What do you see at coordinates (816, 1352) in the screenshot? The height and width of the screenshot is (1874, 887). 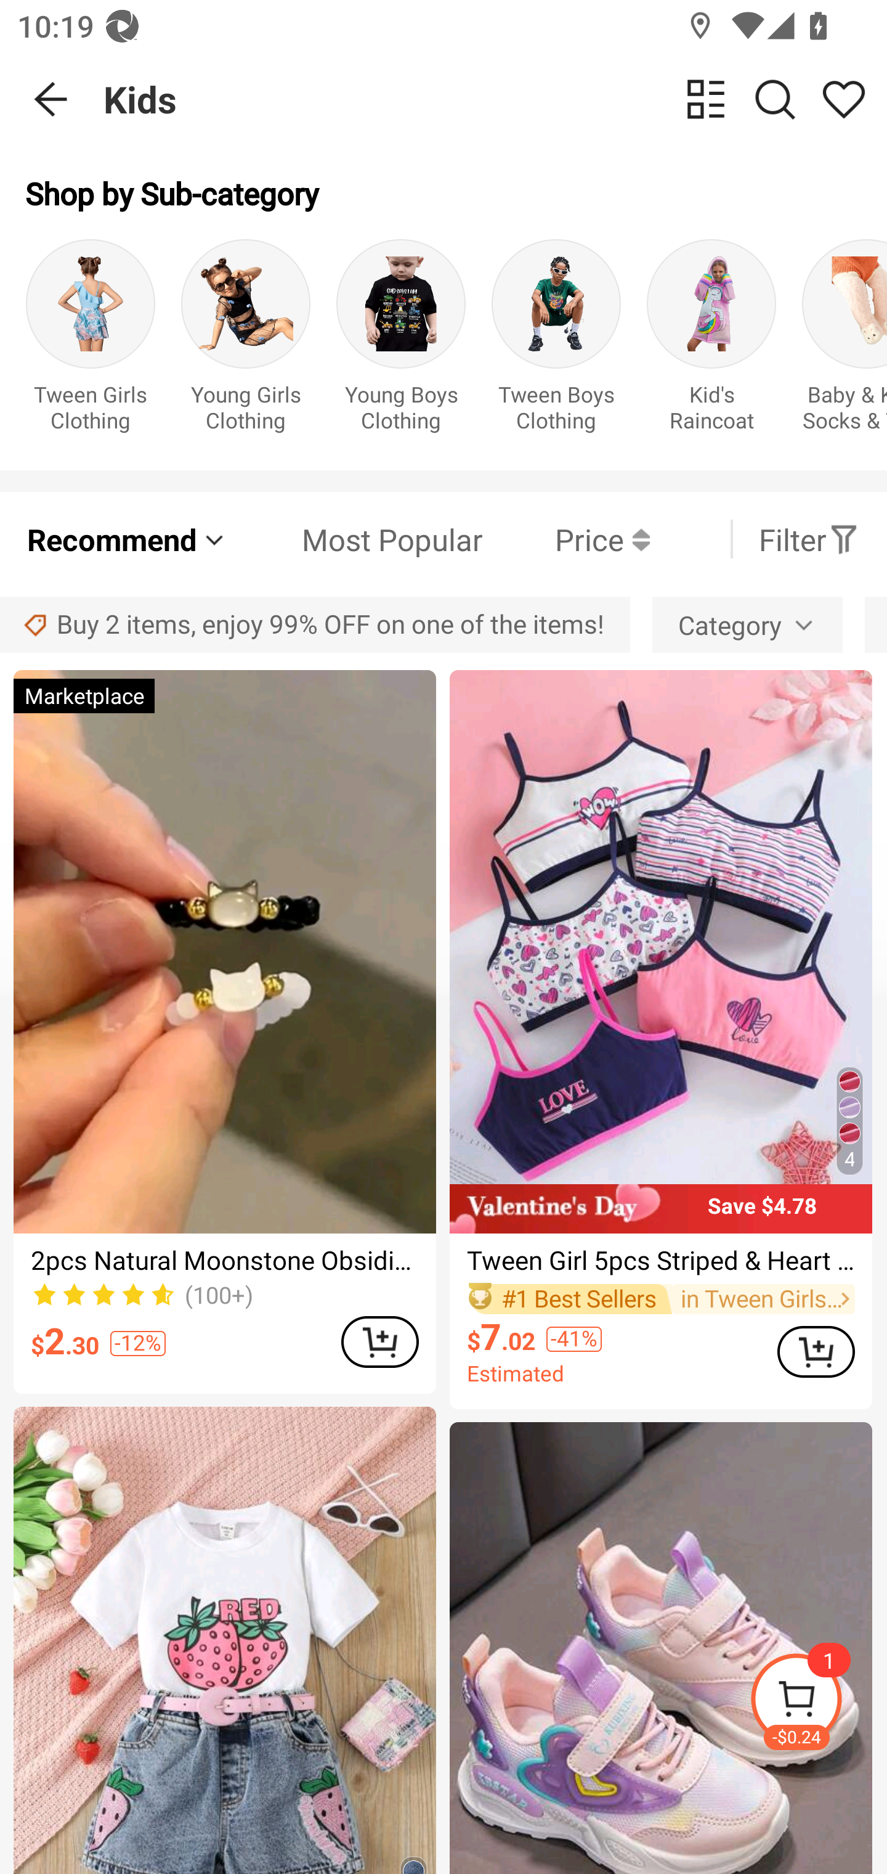 I see `ADD TO CART` at bounding box center [816, 1352].